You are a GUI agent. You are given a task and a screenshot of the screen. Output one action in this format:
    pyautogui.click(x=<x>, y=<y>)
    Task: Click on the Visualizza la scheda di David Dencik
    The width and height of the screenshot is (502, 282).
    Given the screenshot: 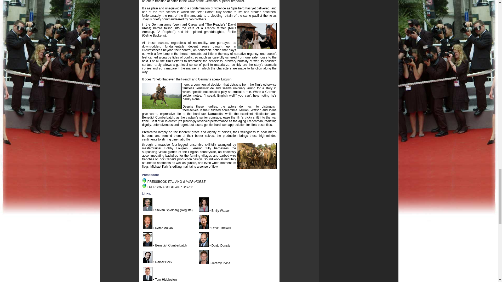 What is the action you would take?
    pyautogui.click(x=204, y=246)
    